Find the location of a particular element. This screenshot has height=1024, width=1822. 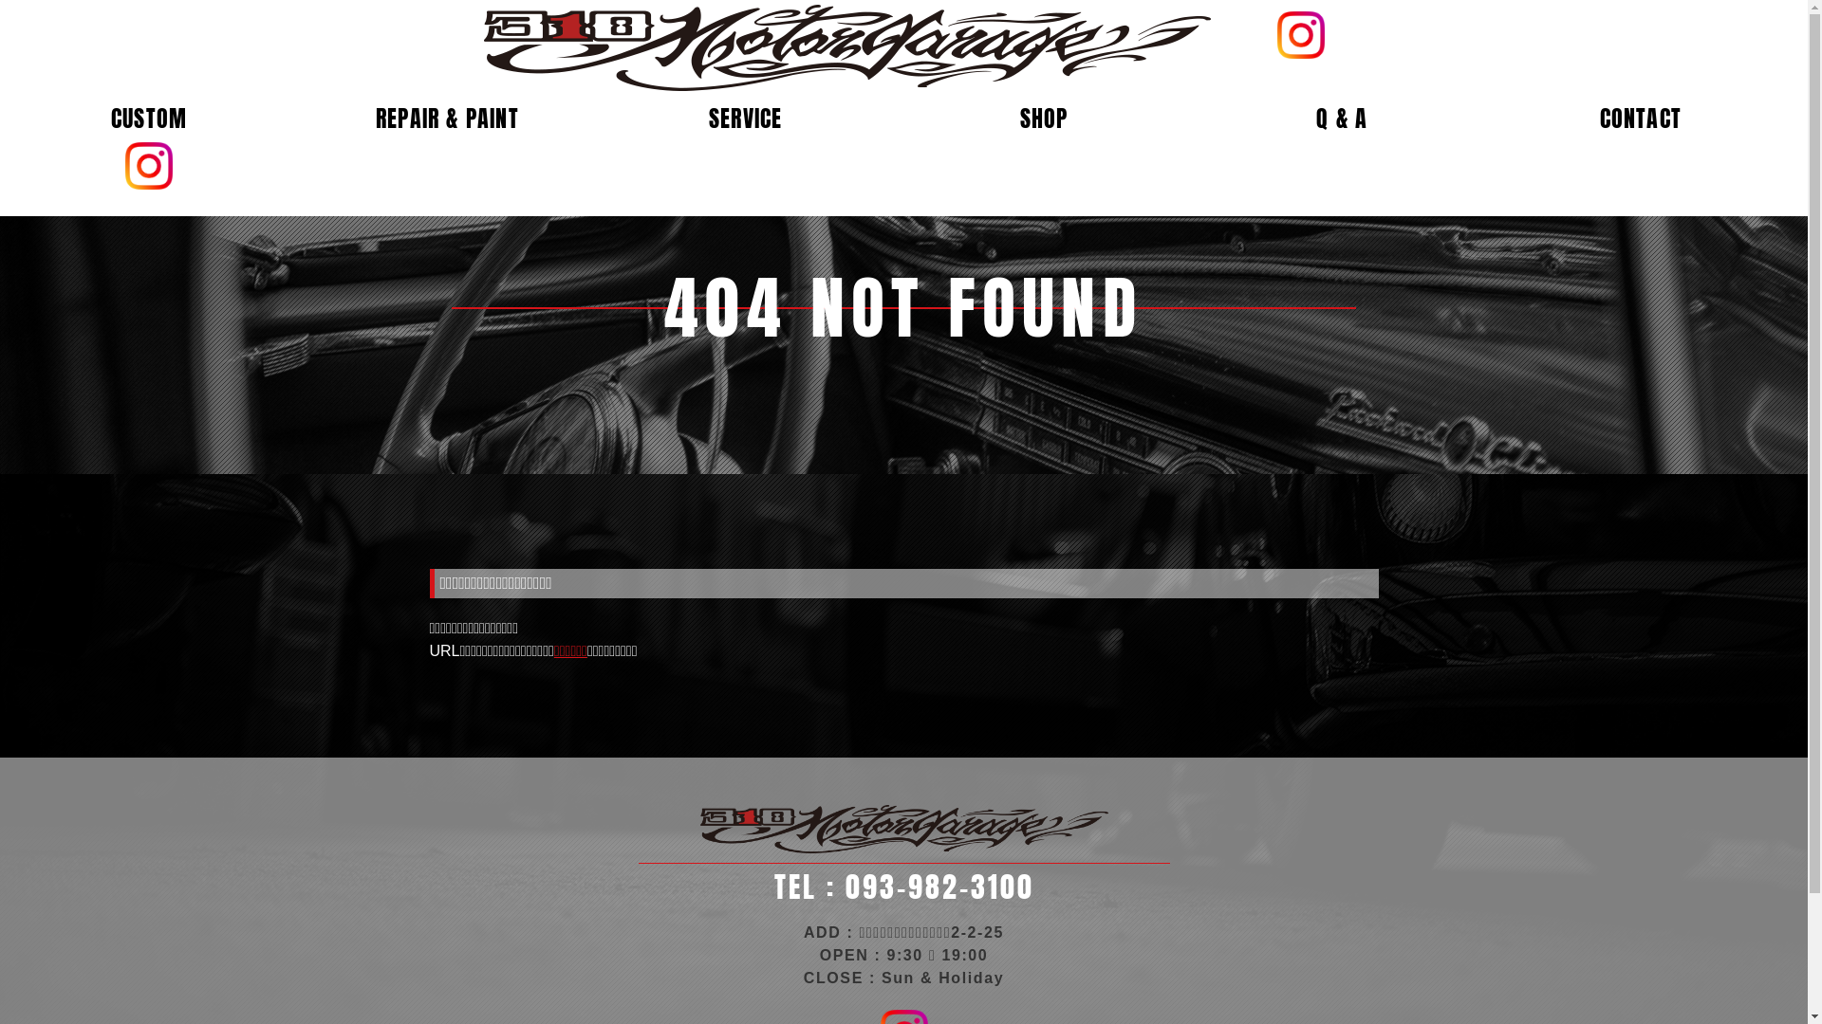

SHOP is located at coordinates (1044, 119).